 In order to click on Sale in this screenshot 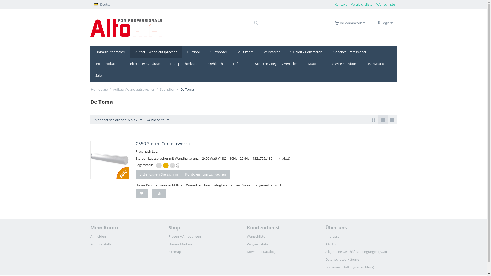, I will do `click(98, 76)`.